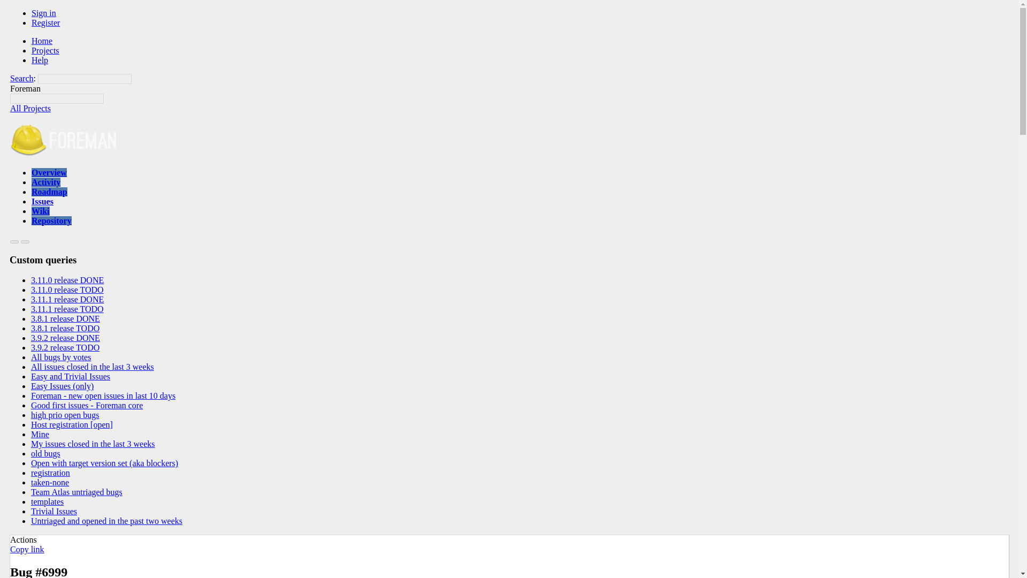  Describe the element at coordinates (67, 299) in the screenshot. I see `3.11.1 release DONE` at that location.